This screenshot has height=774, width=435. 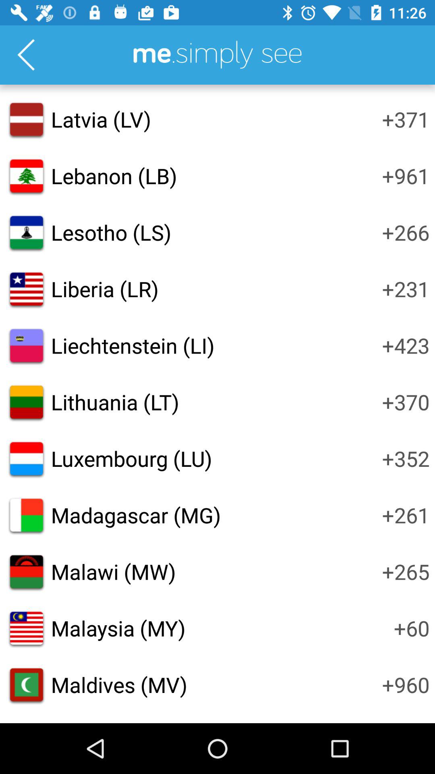 I want to click on open the icon below the +352, so click(x=406, y=515).